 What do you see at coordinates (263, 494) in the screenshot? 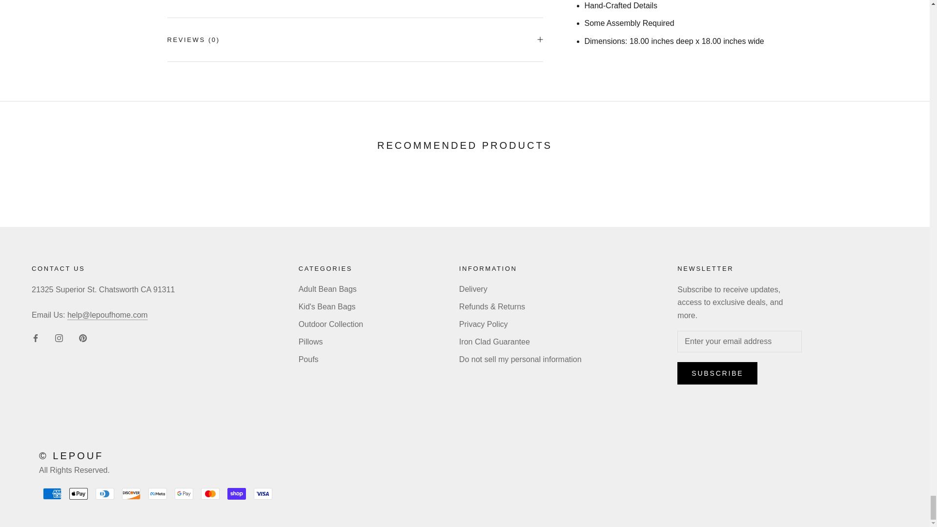
I see `Visa` at bounding box center [263, 494].